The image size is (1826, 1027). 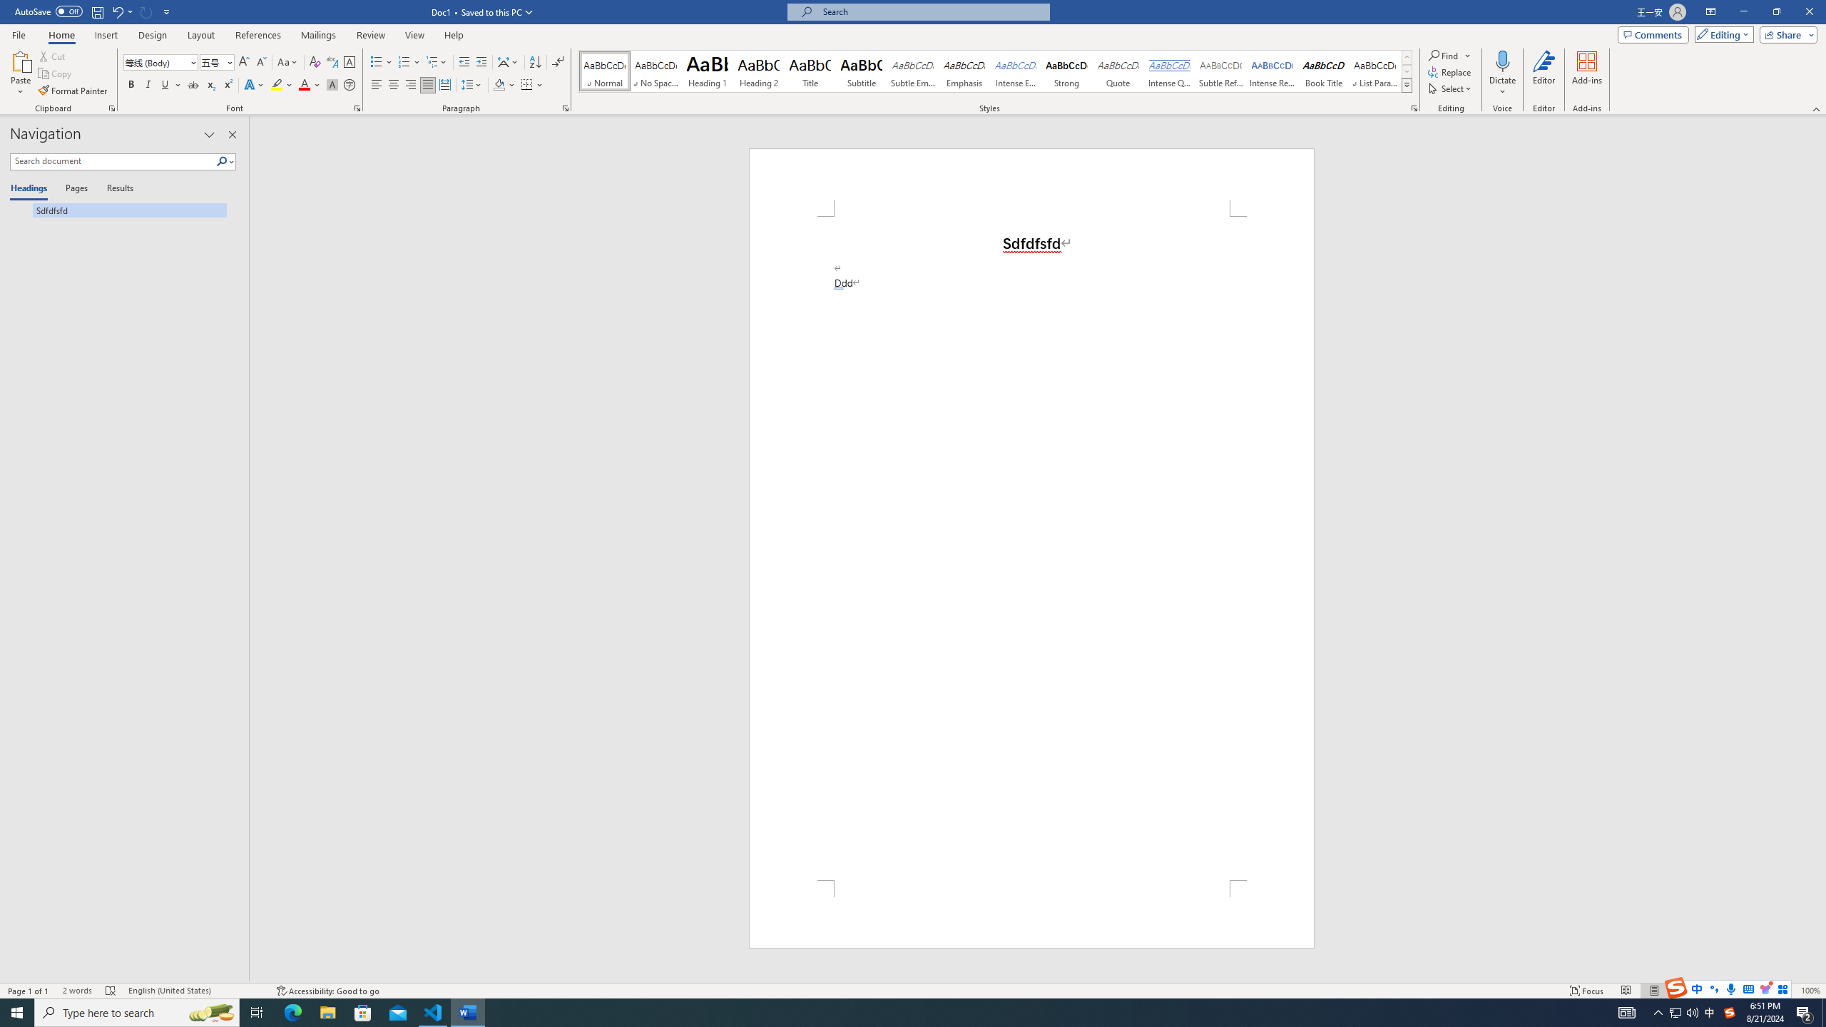 What do you see at coordinates (304, 86) in the screenshot?
I see `Font Color Red` at bounding box center [304, 86].